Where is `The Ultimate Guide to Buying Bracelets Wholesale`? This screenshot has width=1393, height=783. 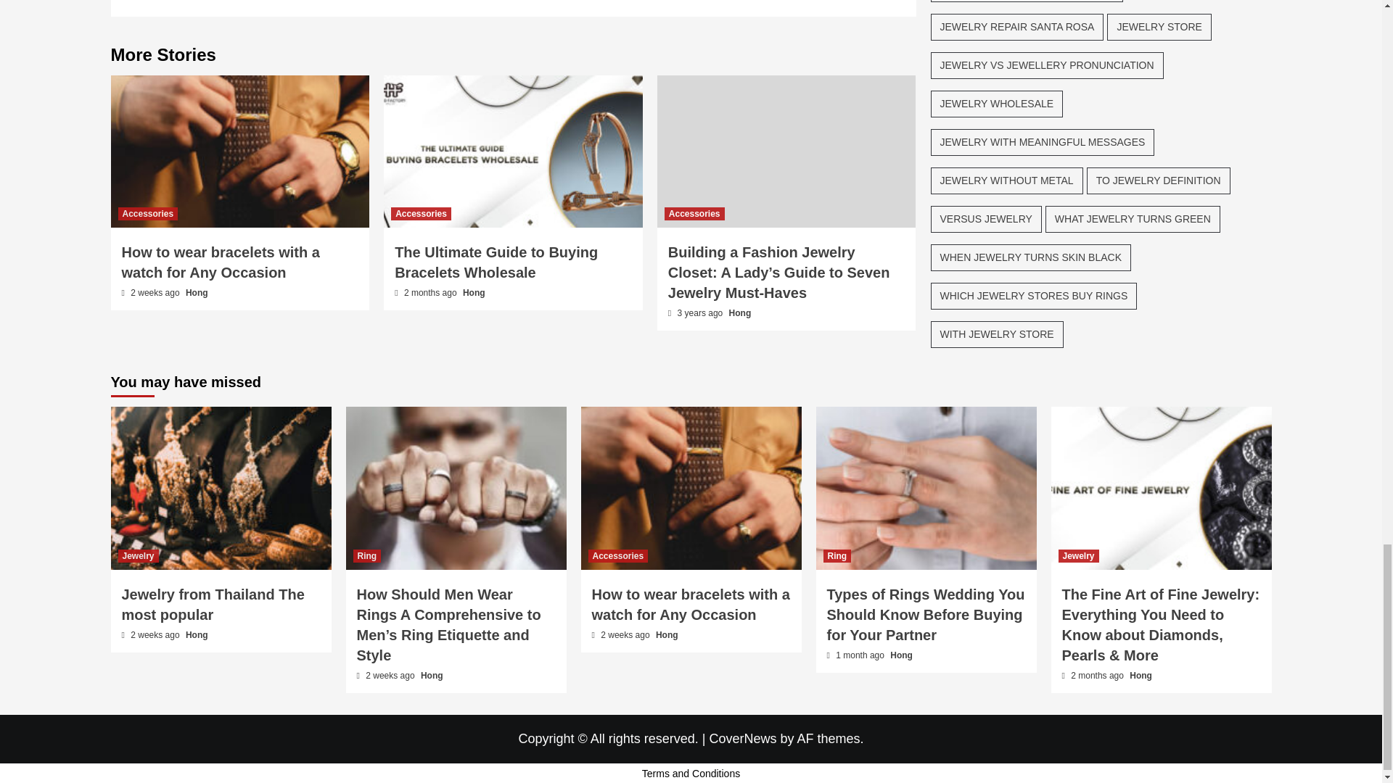
The Ultimate Guide to Buying Bracelets Wholesale is located at coordinates (513, 151).